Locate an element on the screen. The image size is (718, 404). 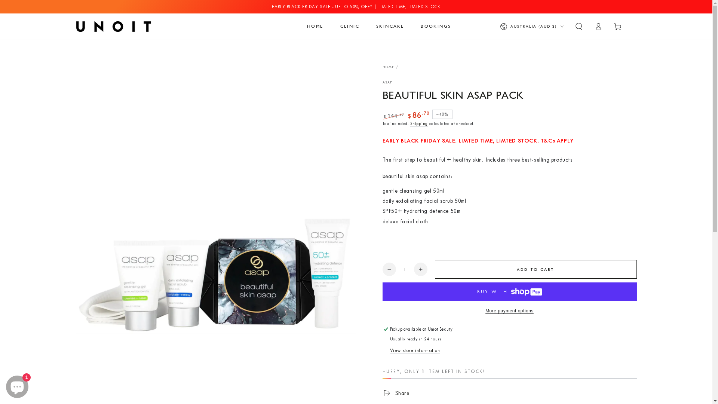
Shopify online store chat is located at coordinates (17, 385).